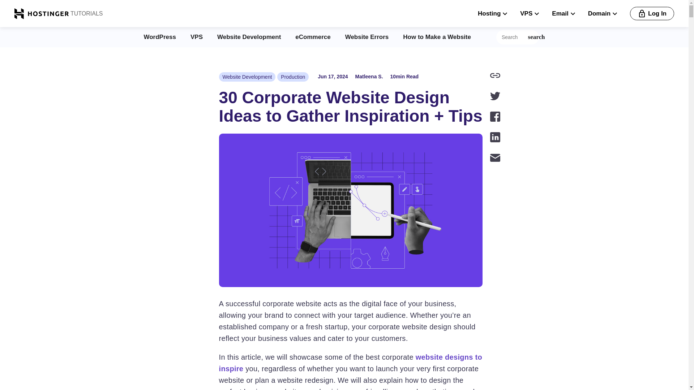 This screenshot has height=390, width=694. I want to click on Website Errors, so click(367, 37).